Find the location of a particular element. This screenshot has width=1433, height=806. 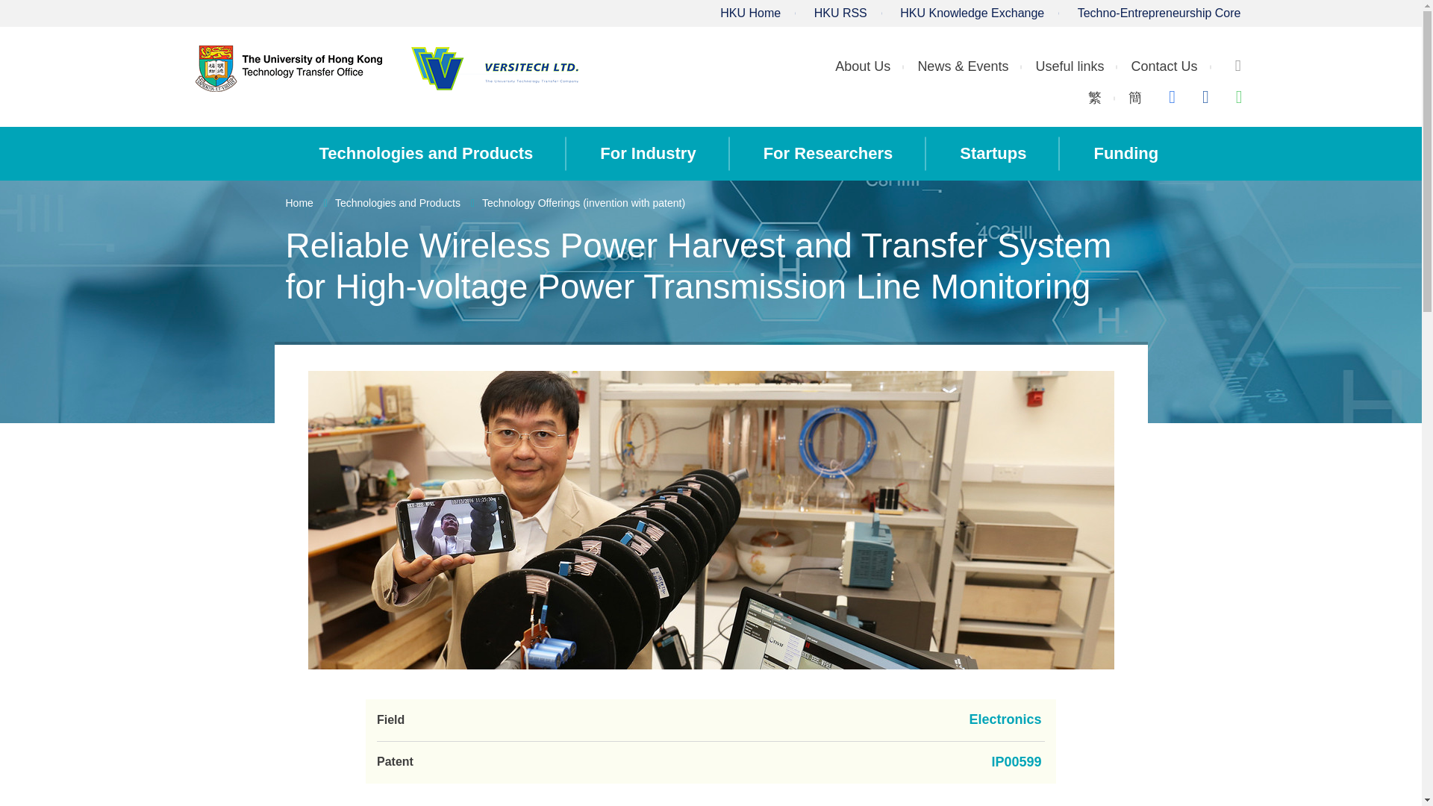

Techno-Entrepreneurship Core is located at coordinates (1158, 12).